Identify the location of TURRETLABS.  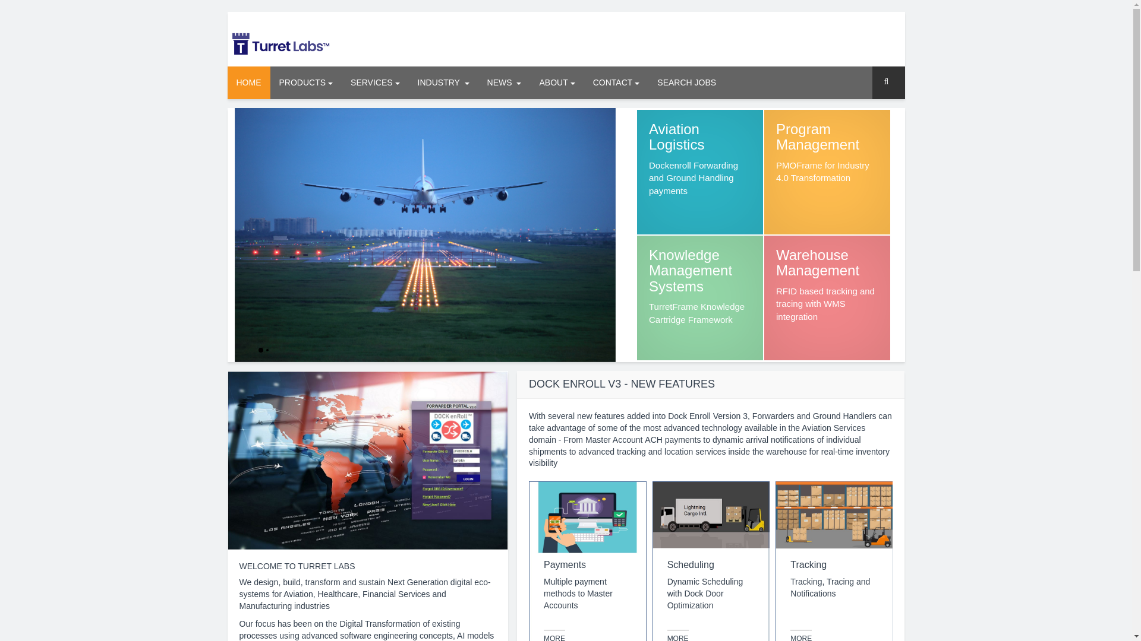
(280, 43).